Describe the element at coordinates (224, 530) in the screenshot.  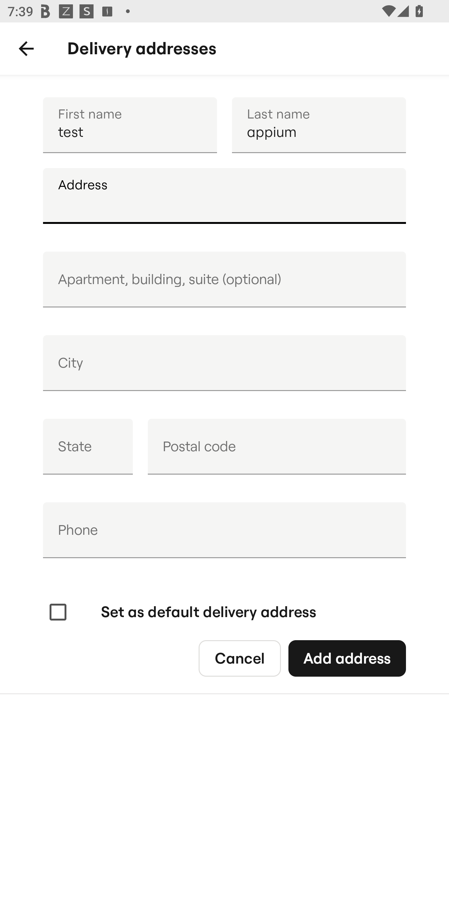
I see `Phone` at that location.